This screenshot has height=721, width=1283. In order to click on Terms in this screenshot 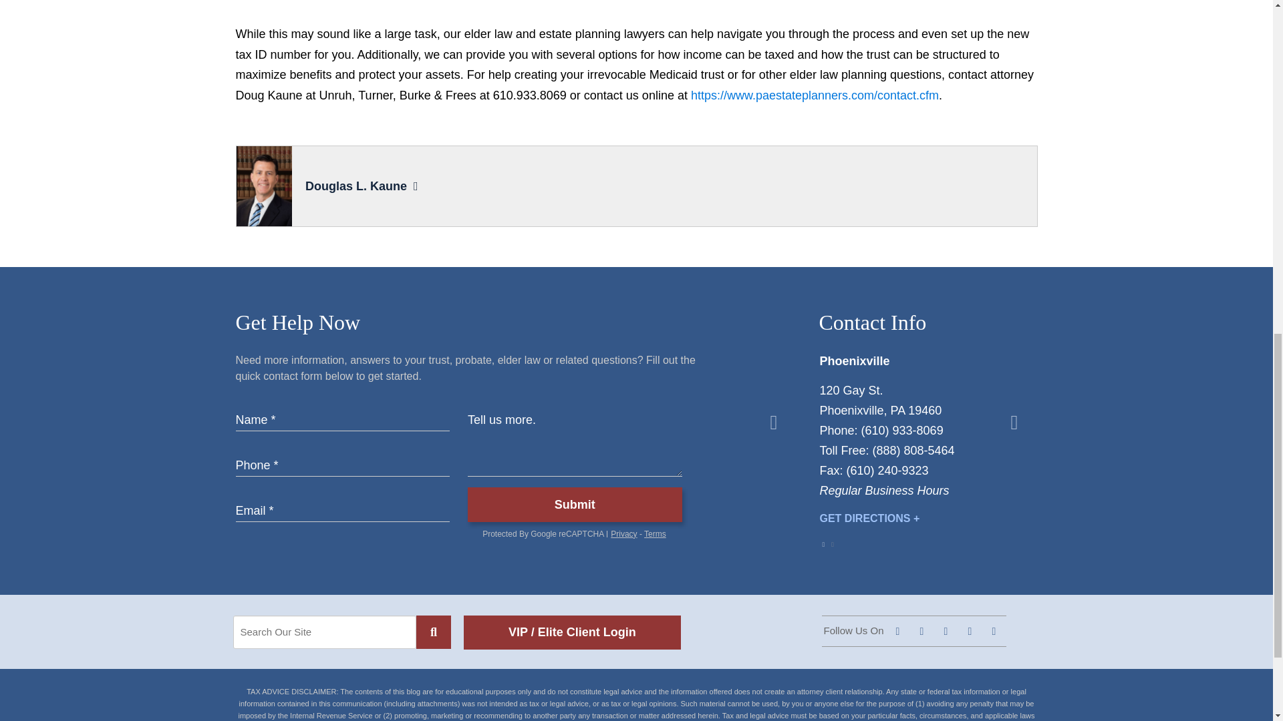, I will do `click(655, 533)`.